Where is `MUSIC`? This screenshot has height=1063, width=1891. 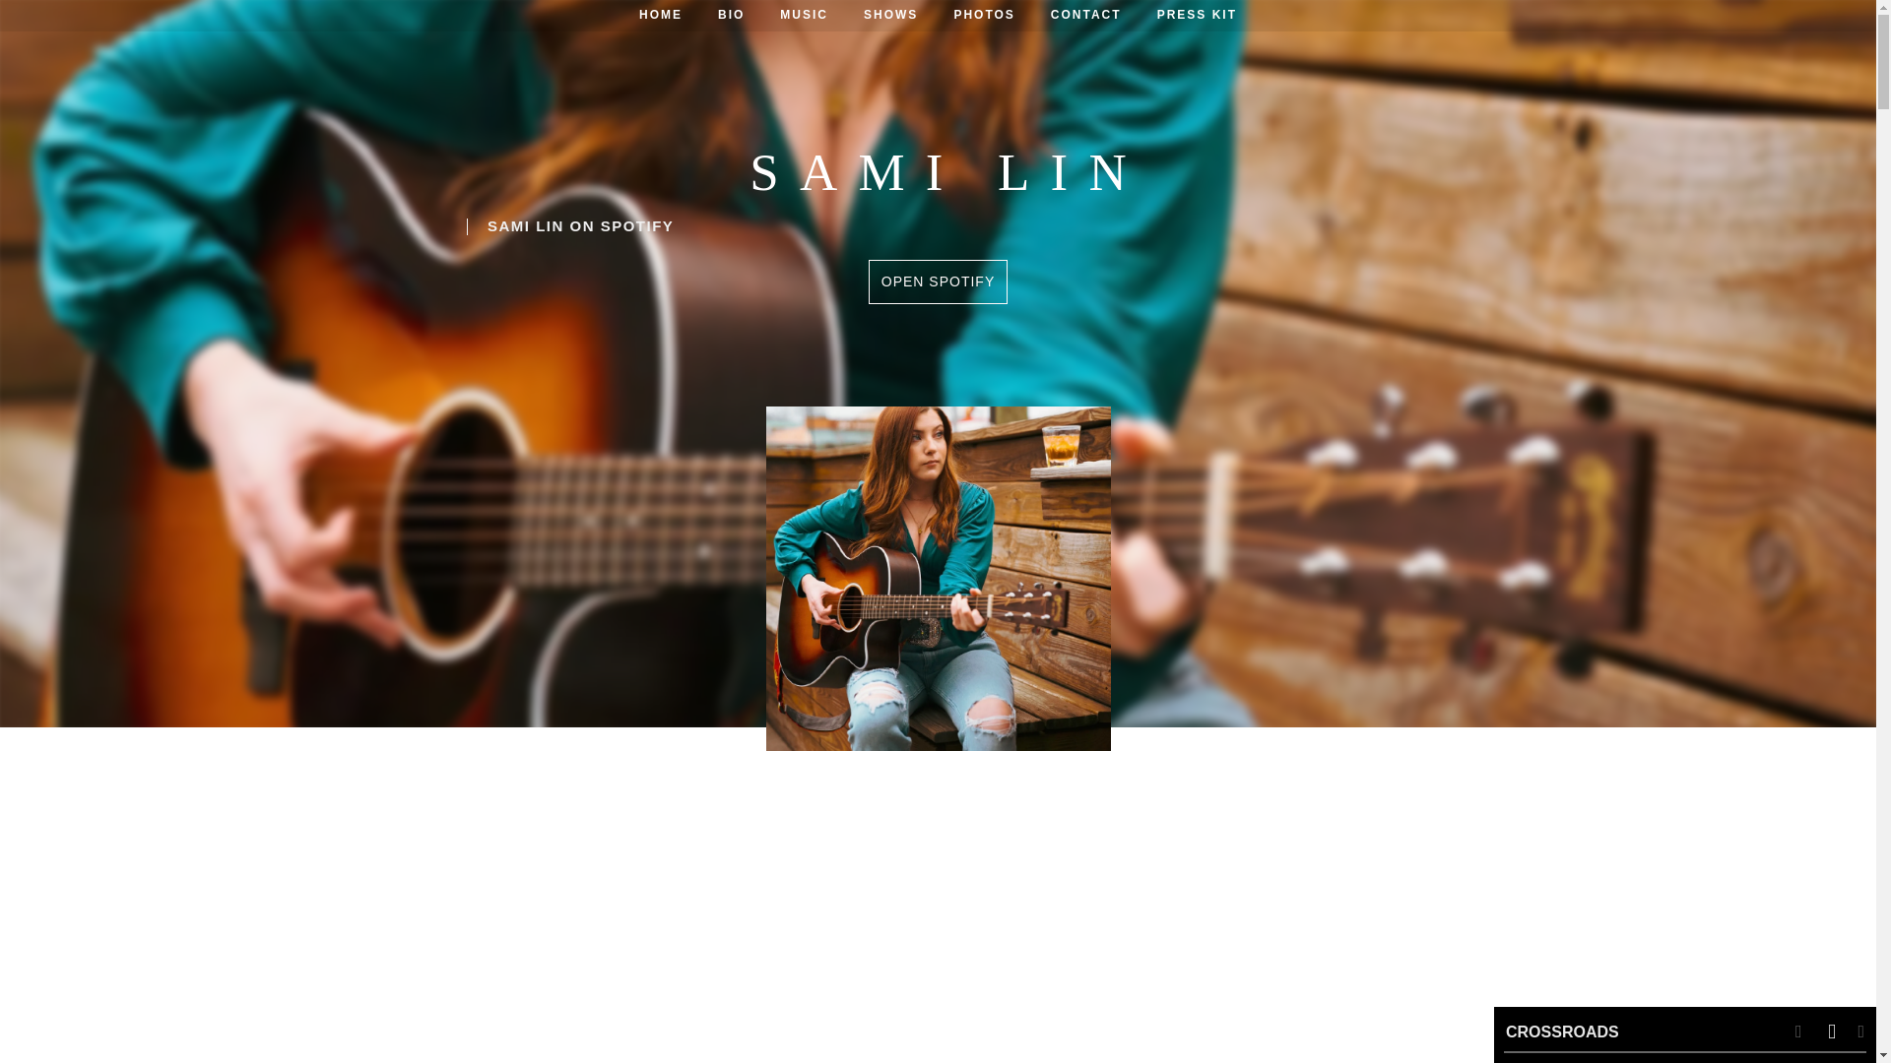
MUSIC is located at coordinates (804, 16).